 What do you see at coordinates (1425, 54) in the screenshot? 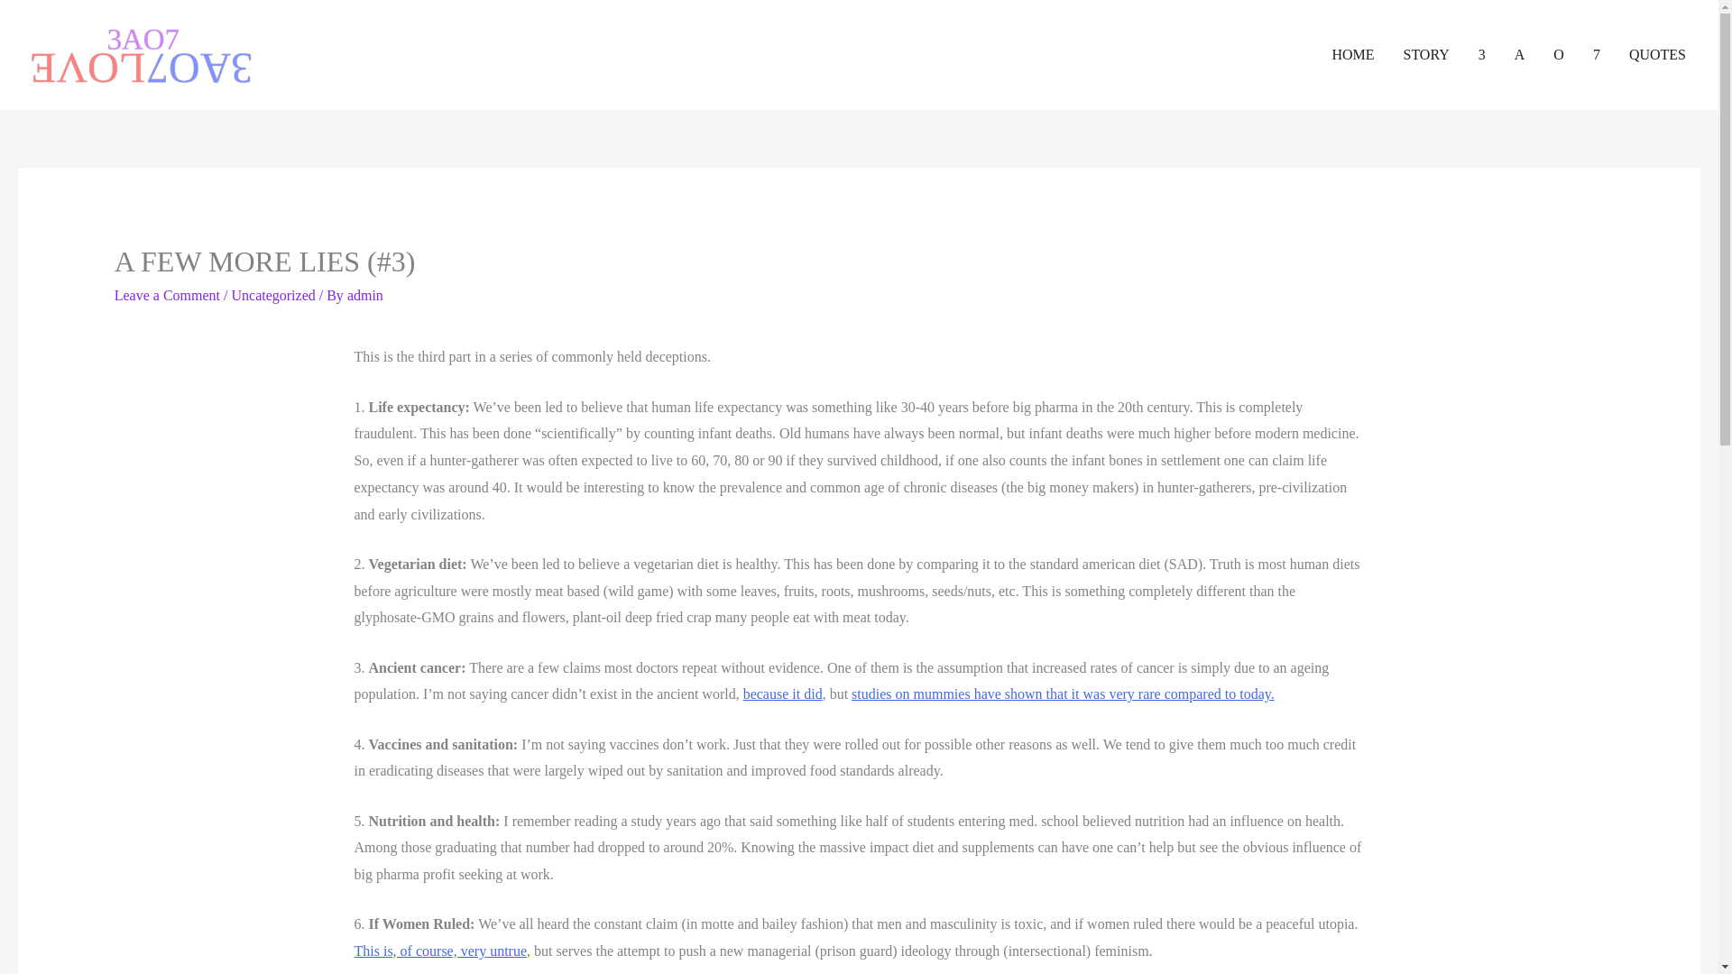
I see `STORY` at bounding box center [1425, 54].